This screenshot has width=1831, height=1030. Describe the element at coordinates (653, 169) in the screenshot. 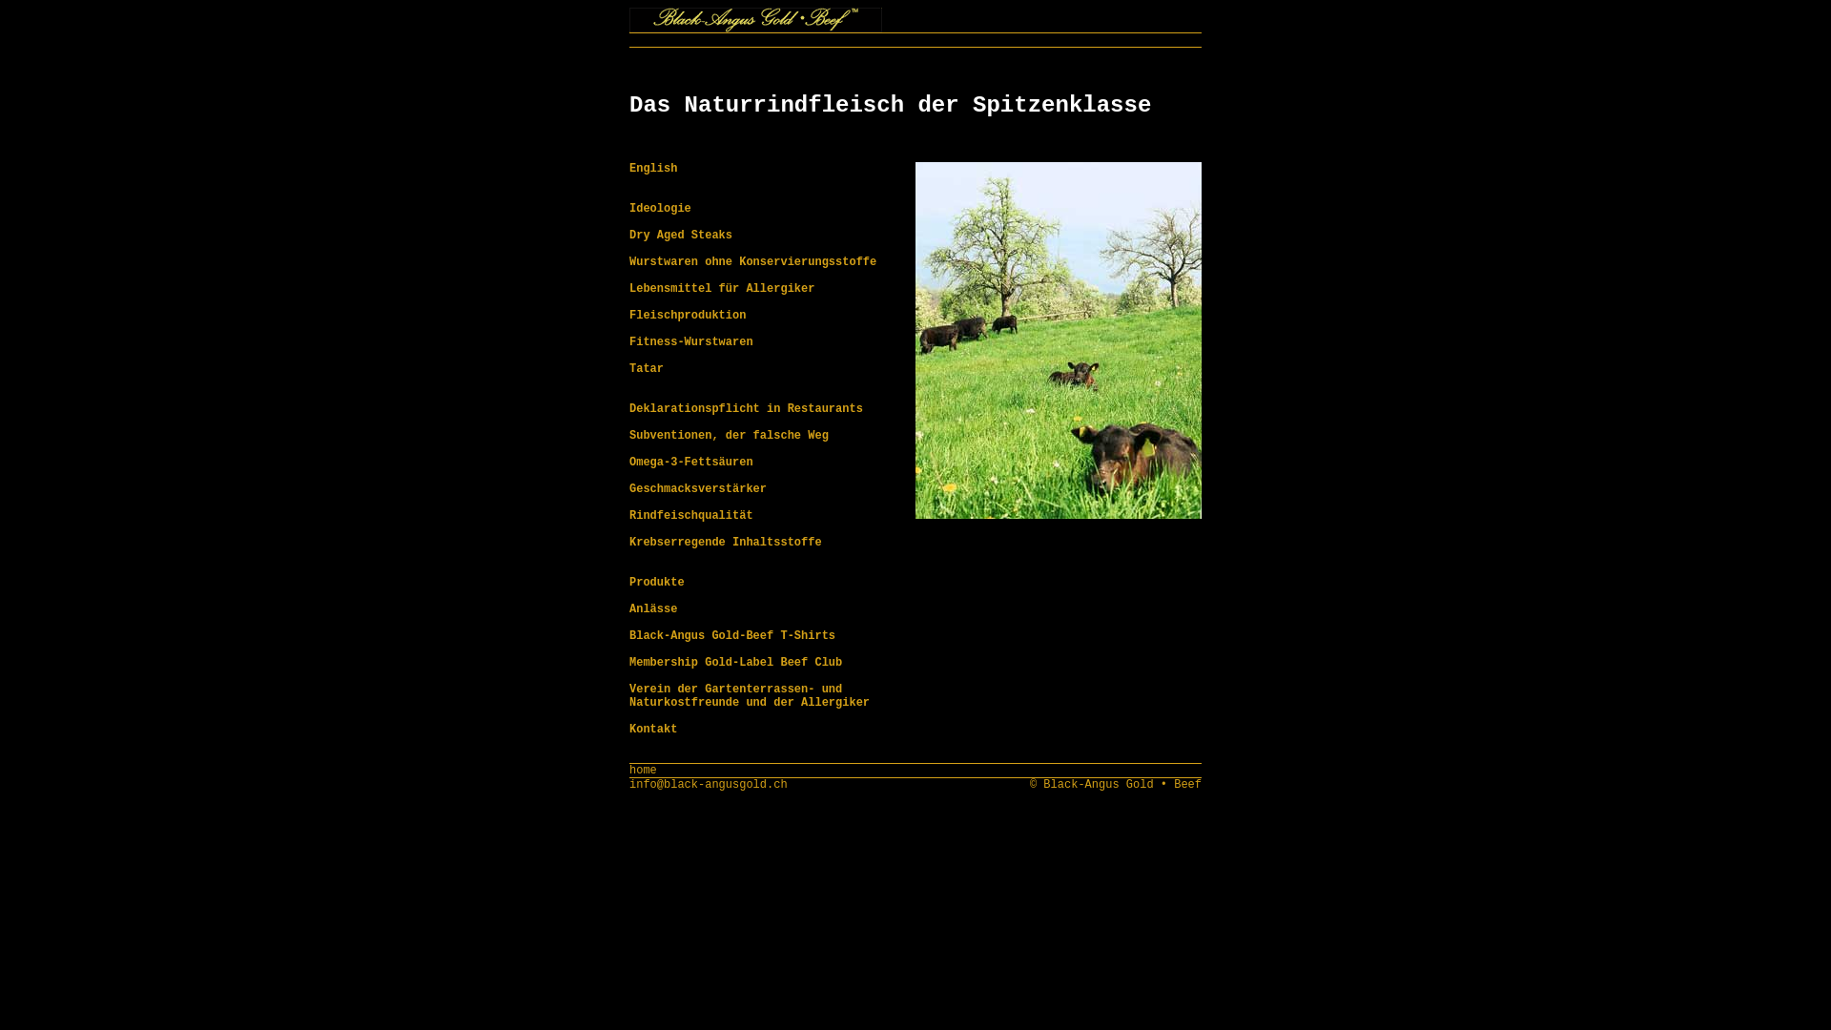

I see `English` at that location.